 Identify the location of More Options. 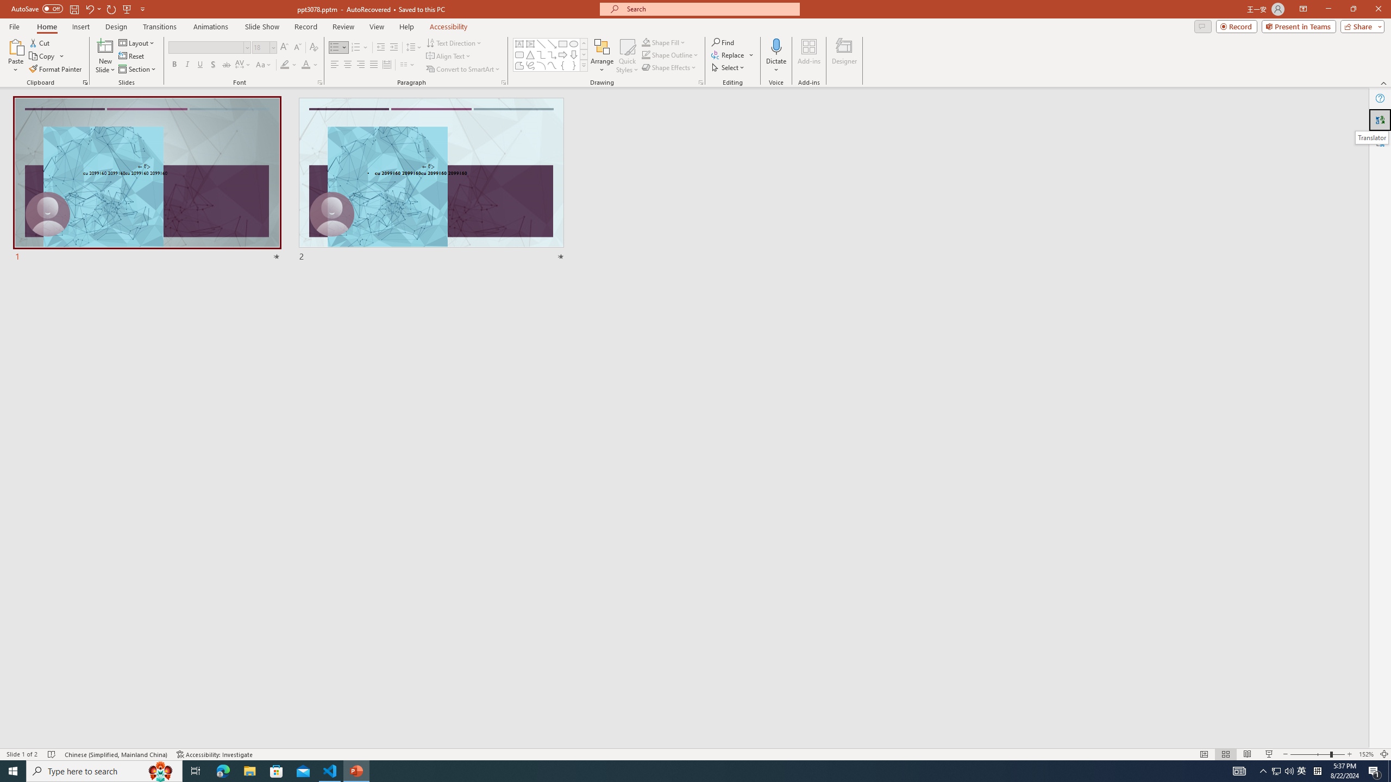
(776, 66).